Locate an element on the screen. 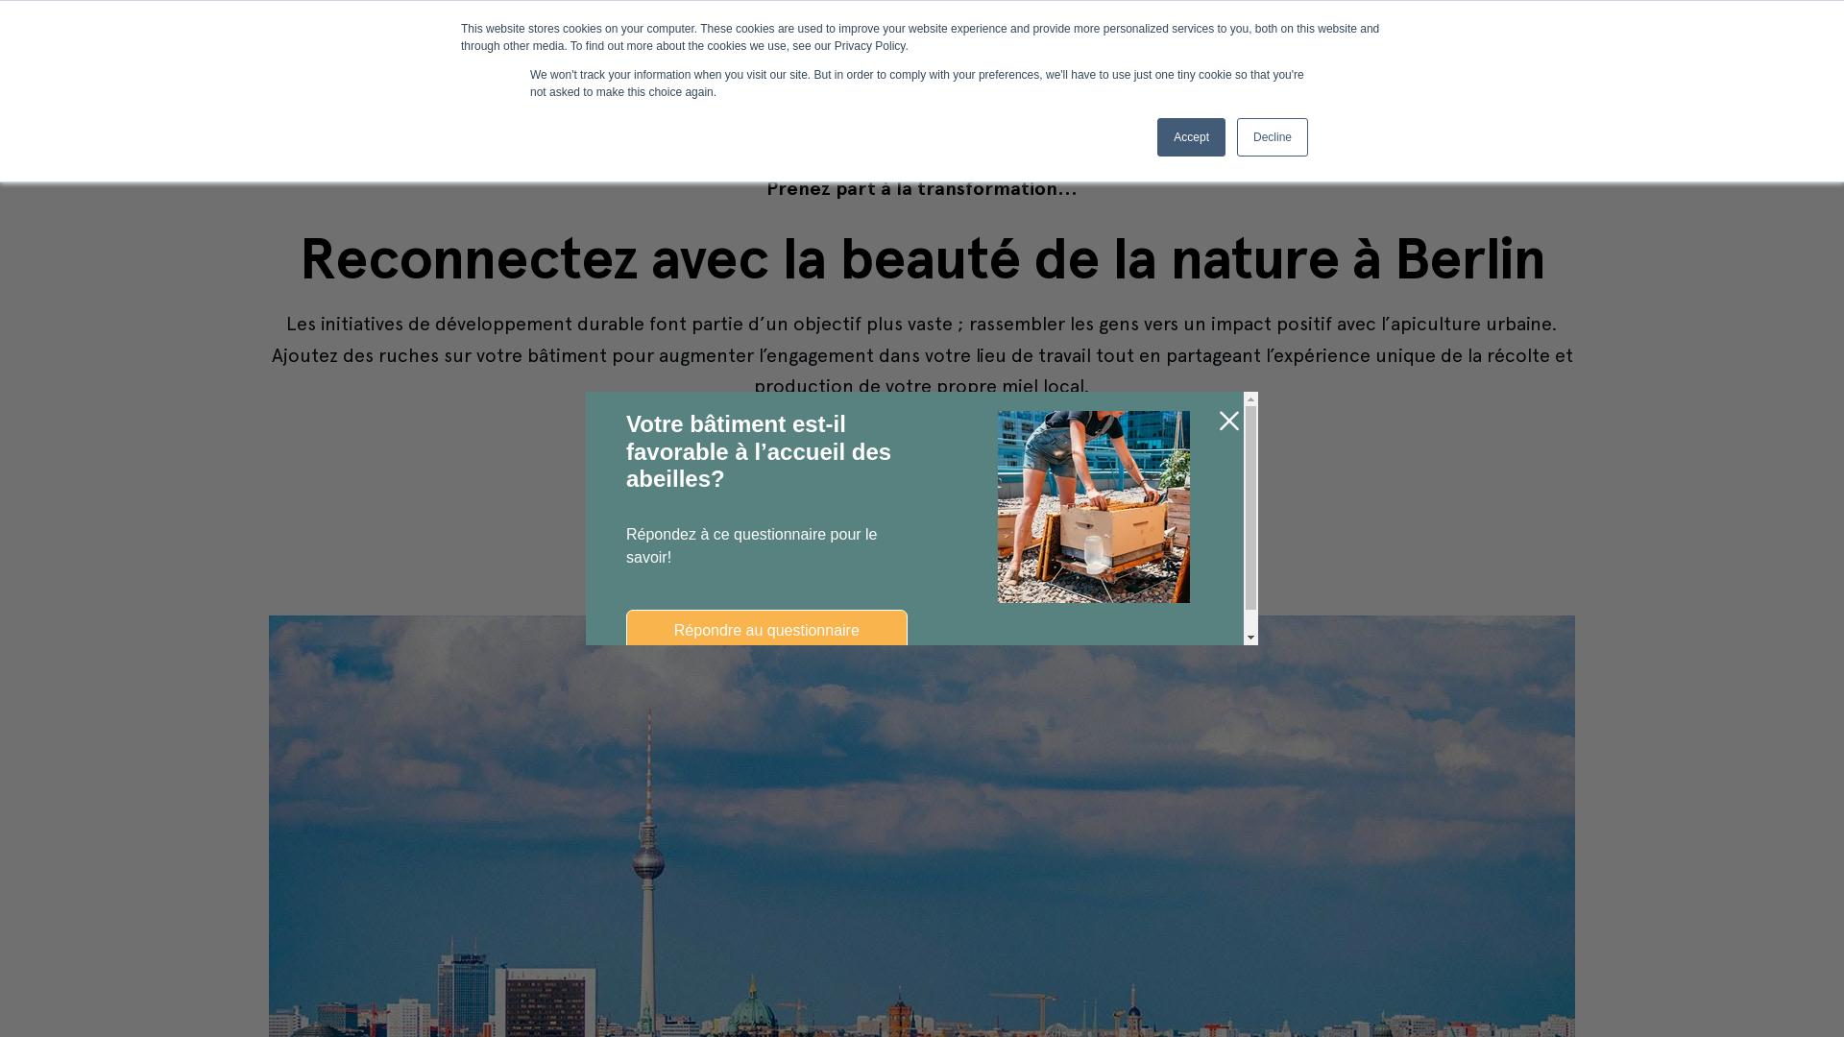 Image resolution: width=1844 pixels, height=1037 pixels. Decline is located at coordinates (1273, 137).